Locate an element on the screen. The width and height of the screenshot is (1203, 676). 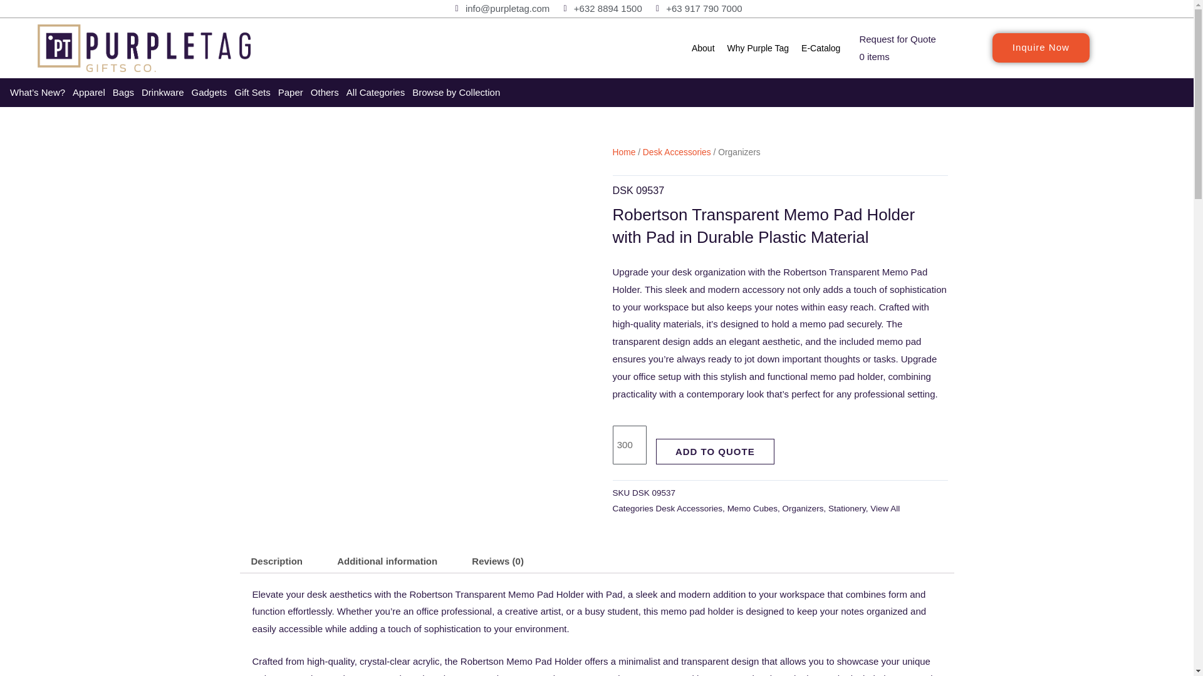
Request for Quote is located at coordinates (897, 39).